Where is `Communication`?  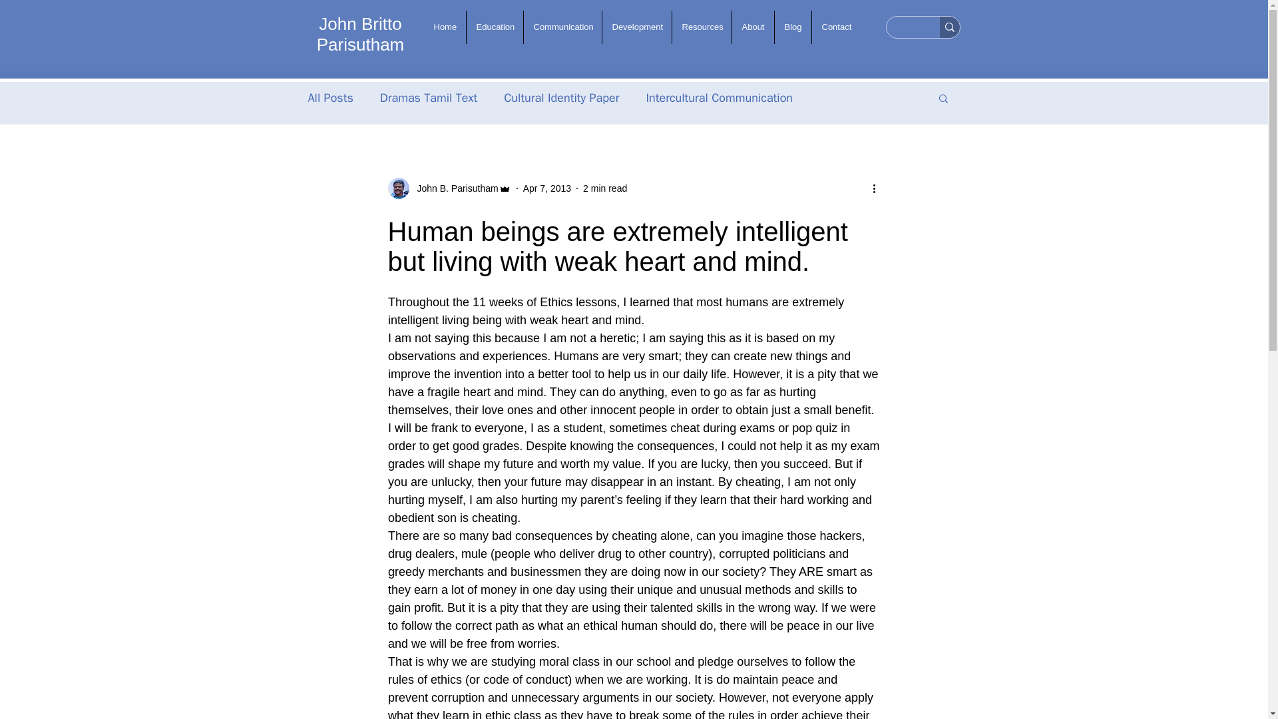 Communication is located at coordinates (562, 27).